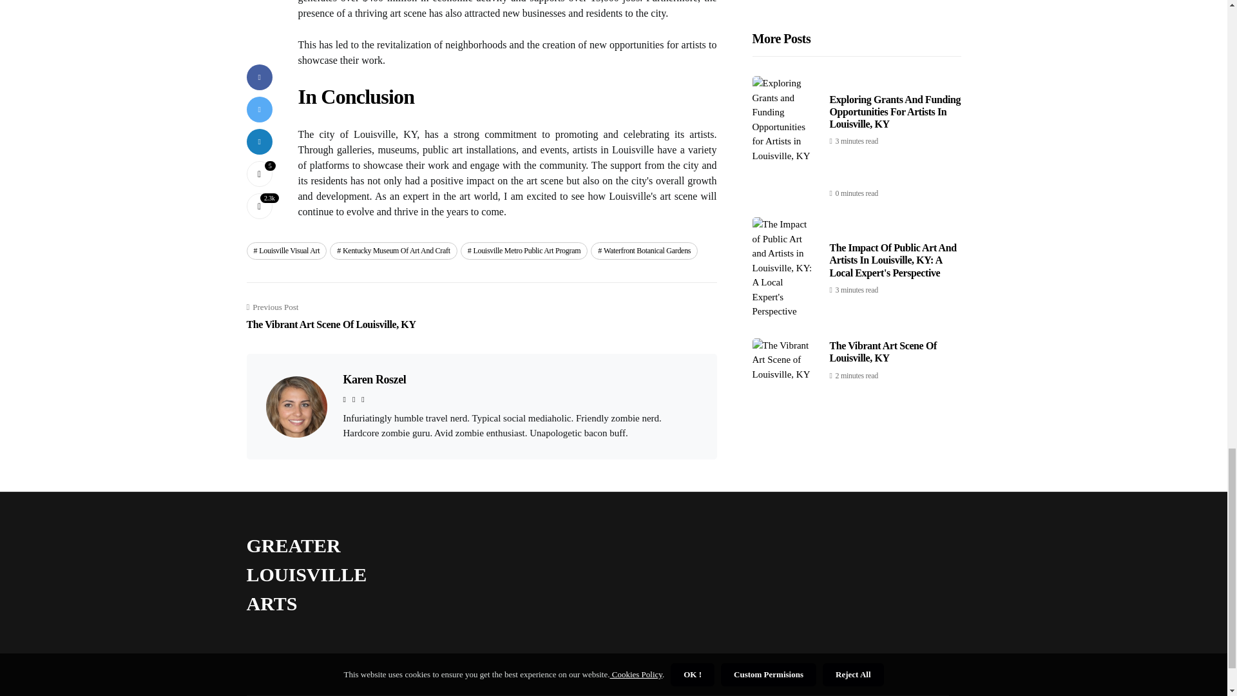 This screenshot has width=1237, height=696. I want to click on Waterfront Botanical Gardens, so click(644, 250).